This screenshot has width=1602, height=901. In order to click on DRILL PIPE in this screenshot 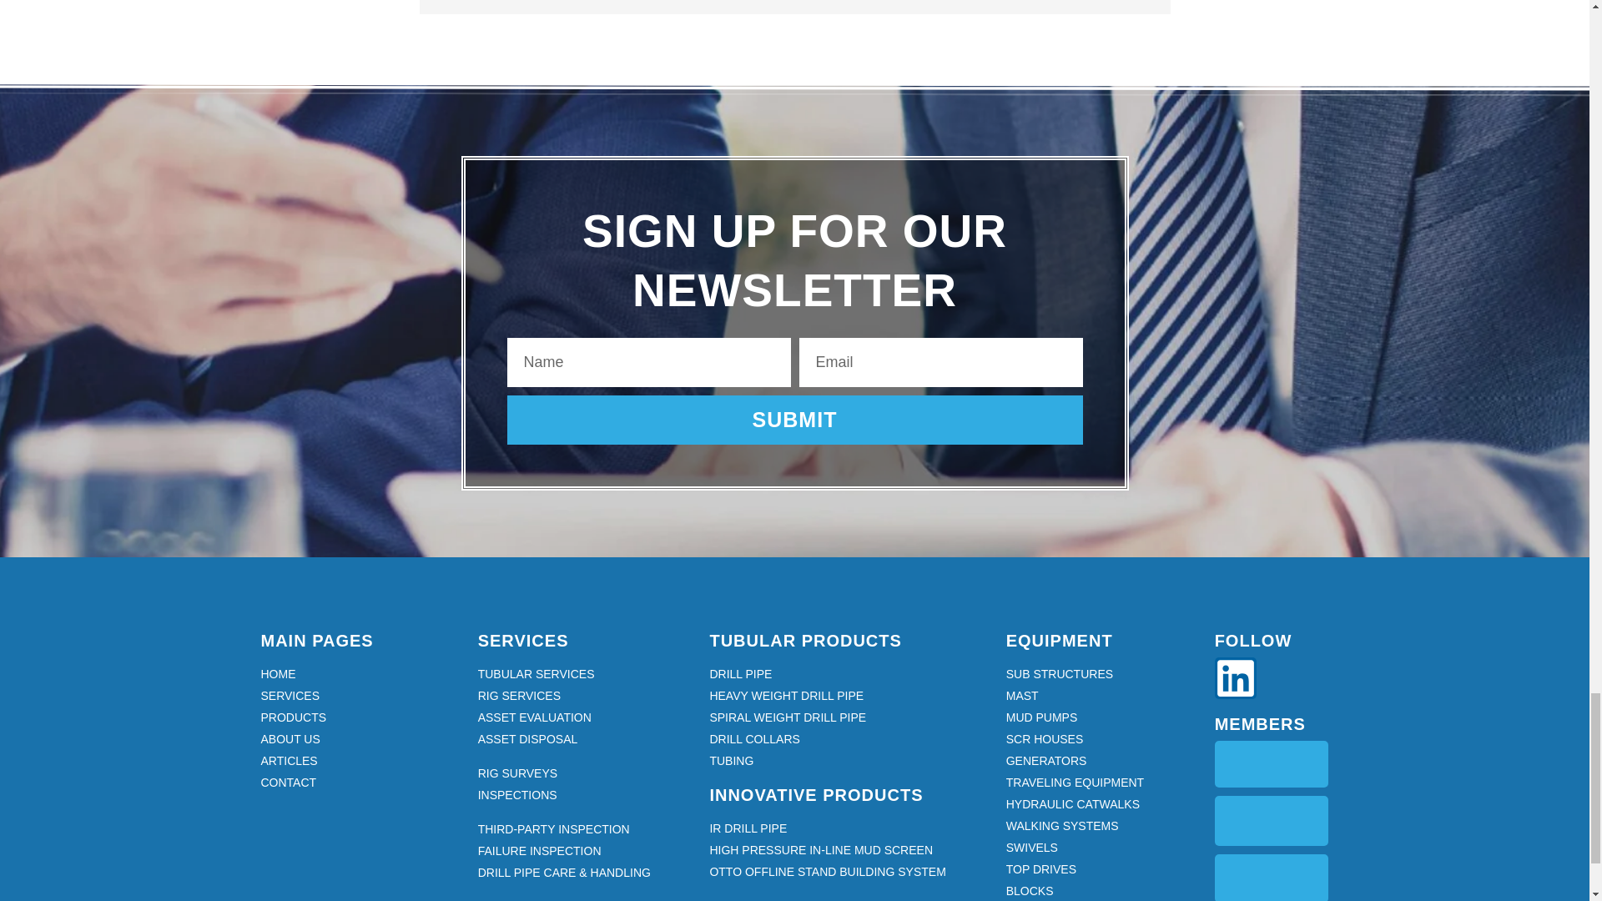, I will do `click(849, 674)`.